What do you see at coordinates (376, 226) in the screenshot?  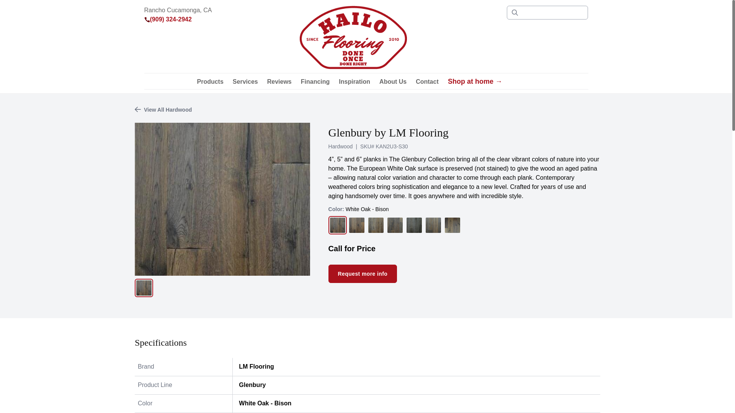 I see `White Oak - Caribou` at bounding box center [376, 226].